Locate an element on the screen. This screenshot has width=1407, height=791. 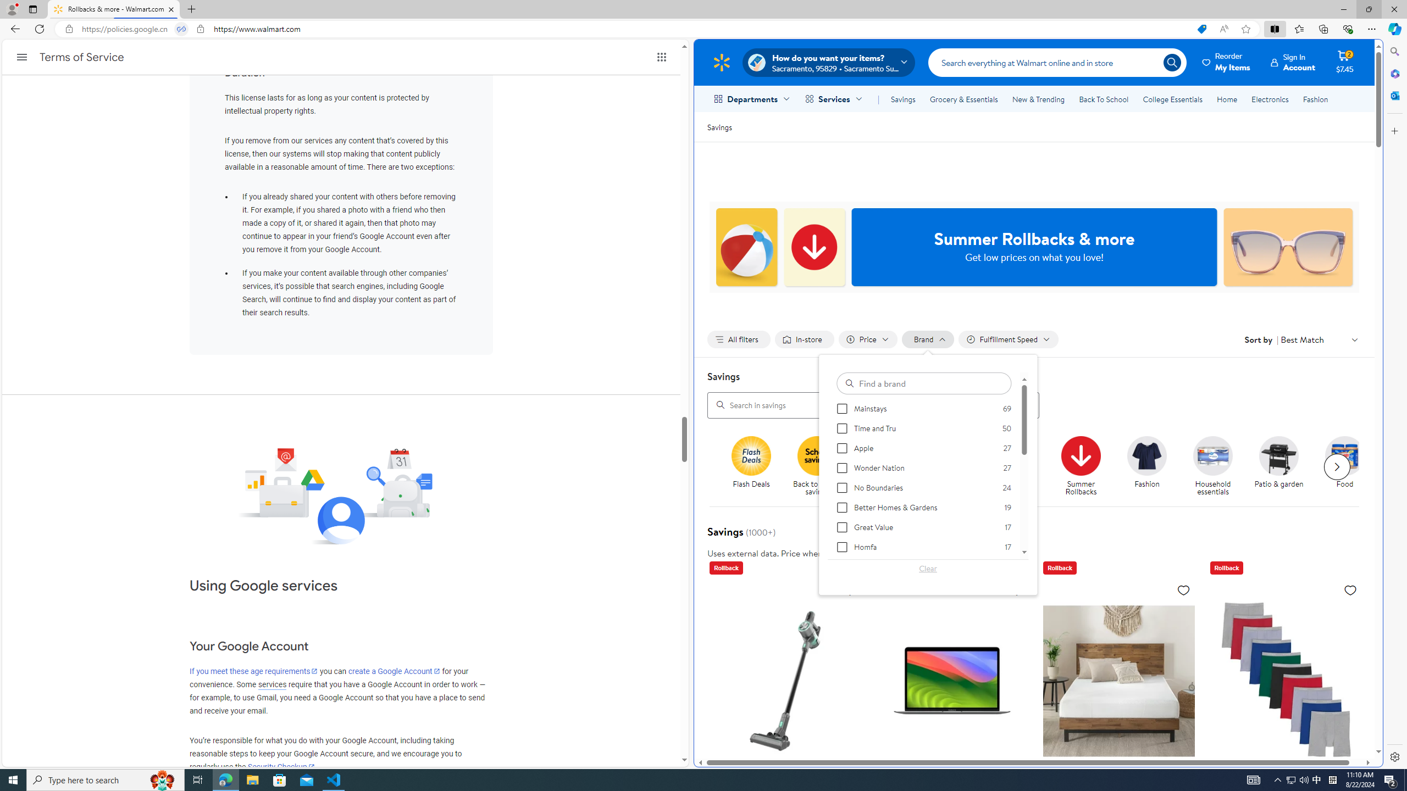
New & Trending is located at coordinates (1039, 99).